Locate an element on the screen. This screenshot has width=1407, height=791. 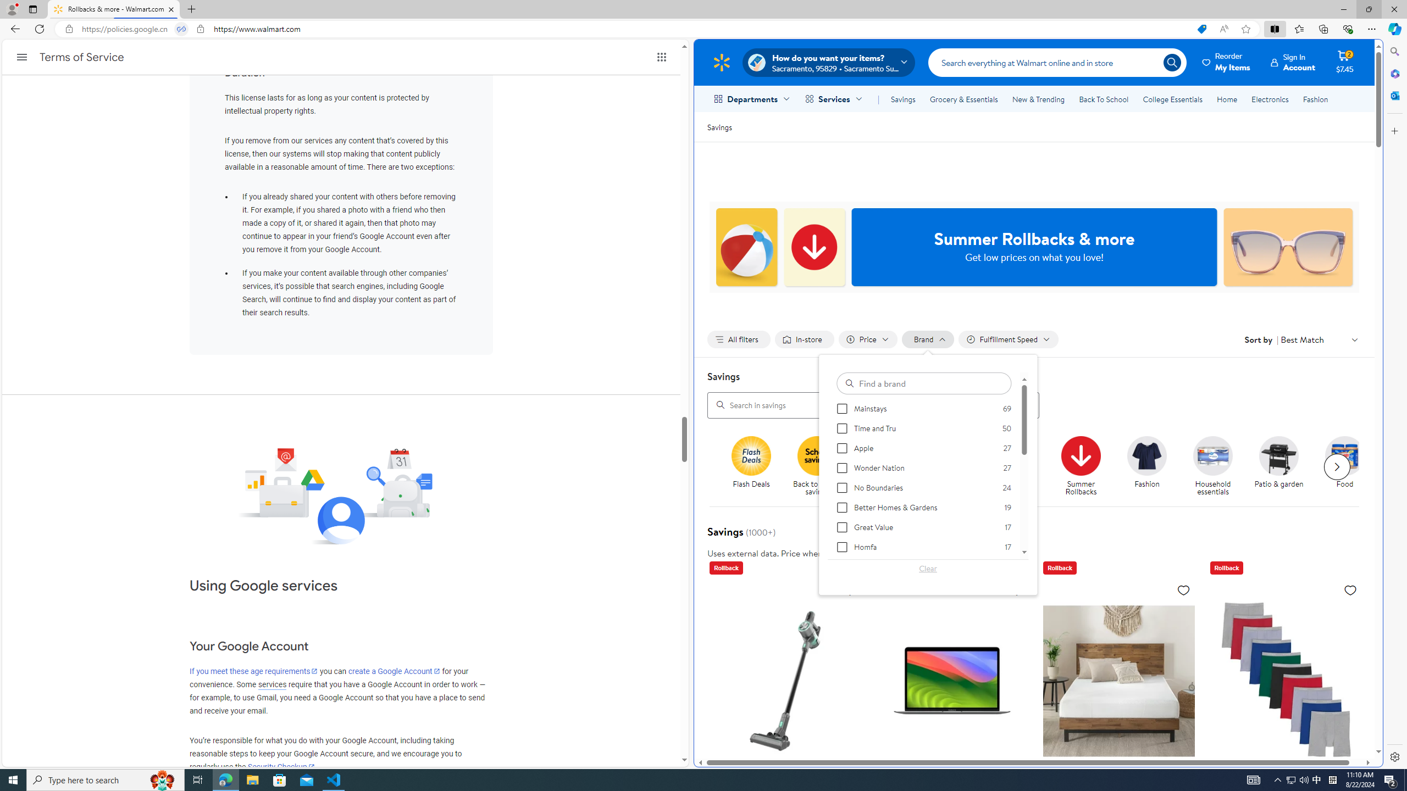
New & Trending is located at coordinates (1039, 99).